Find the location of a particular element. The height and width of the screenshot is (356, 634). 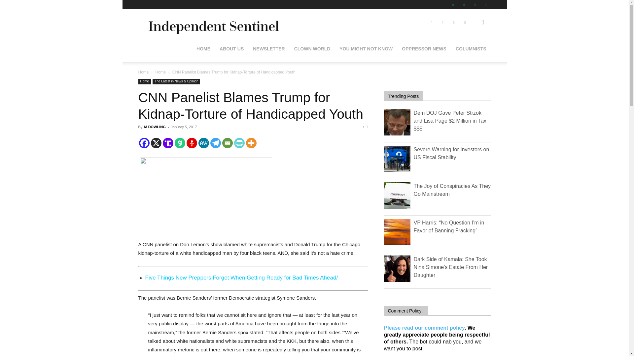

YOU MIGHT NOT KNOW is located at coordinates (366, 49).